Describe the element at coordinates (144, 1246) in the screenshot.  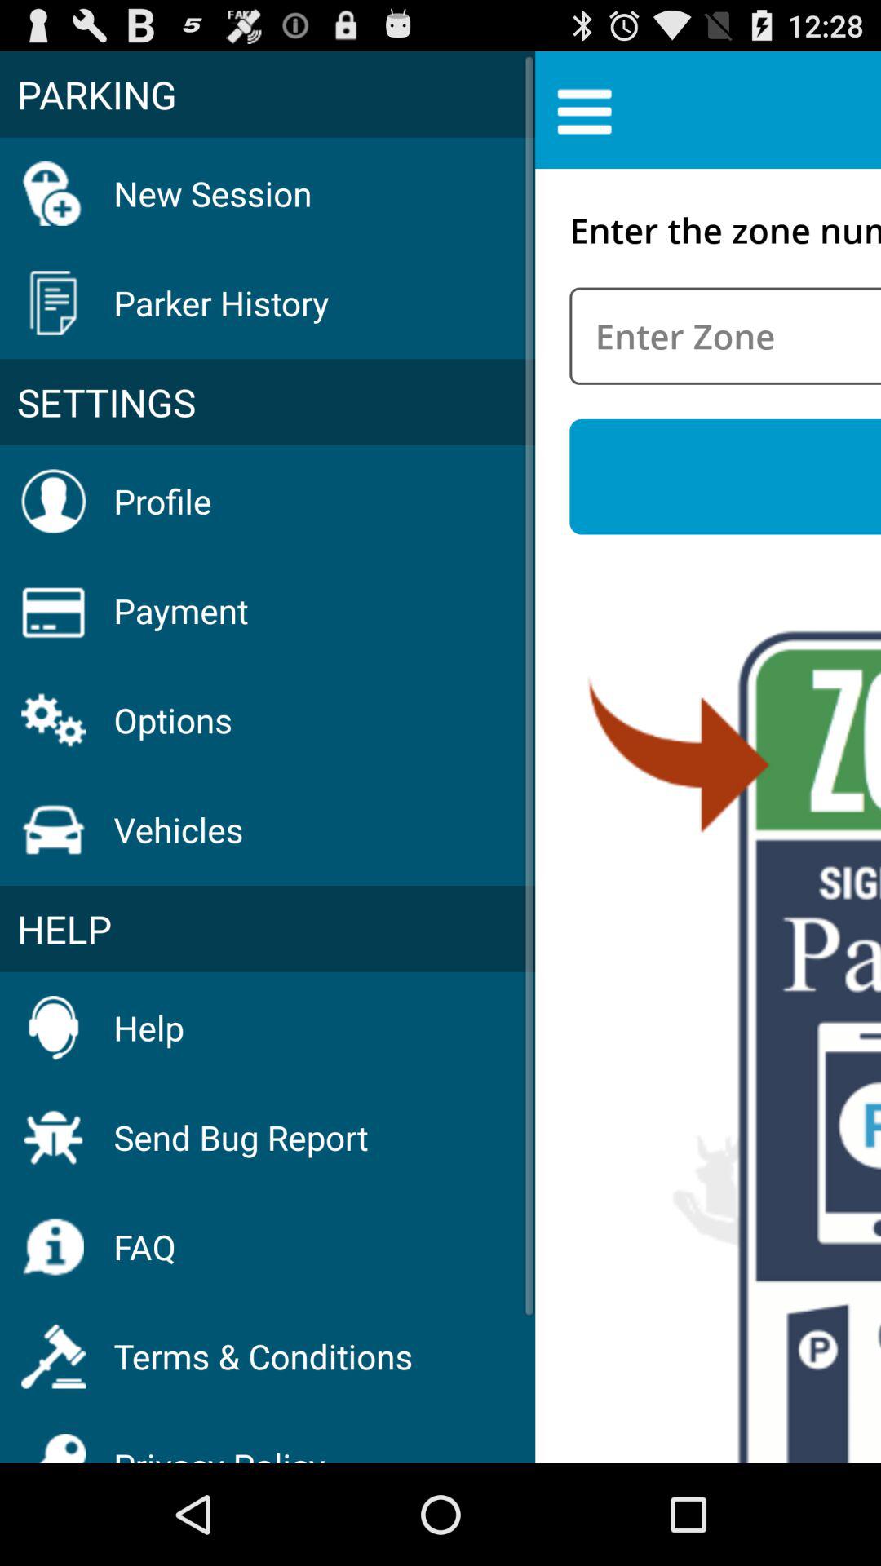
I see `swipe to the faq item` at that location.